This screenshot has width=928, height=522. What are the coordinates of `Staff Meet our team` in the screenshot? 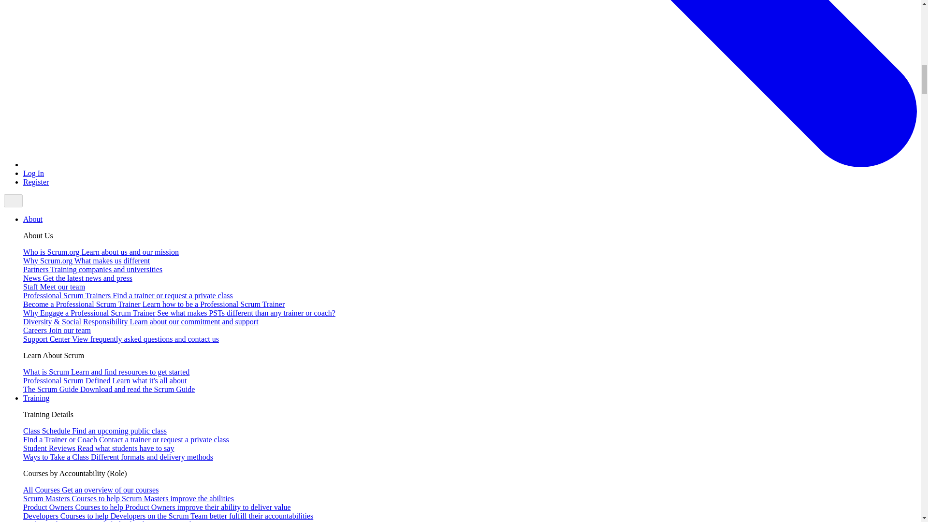 It's located at (54, 287).